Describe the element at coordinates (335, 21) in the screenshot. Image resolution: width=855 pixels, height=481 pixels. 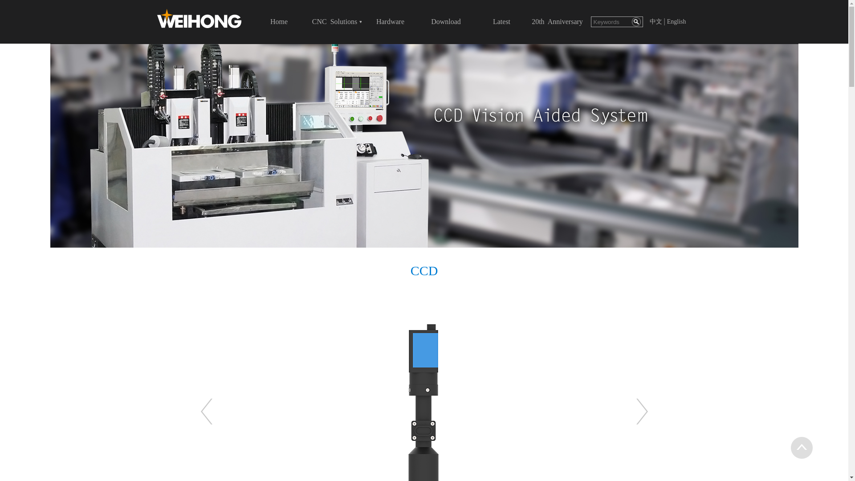
I see `CNC  Solutions` at that location.